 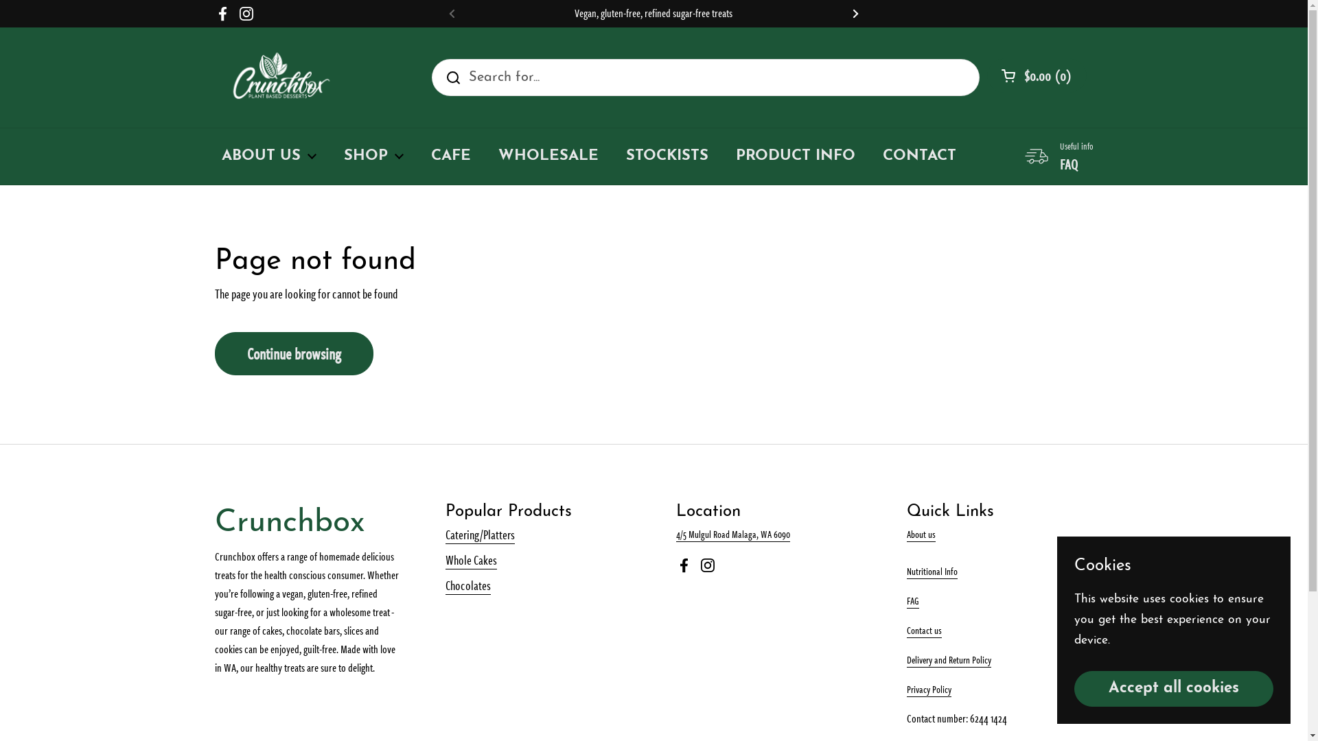 I want to click on Facebook, so click(x=684, y=565).